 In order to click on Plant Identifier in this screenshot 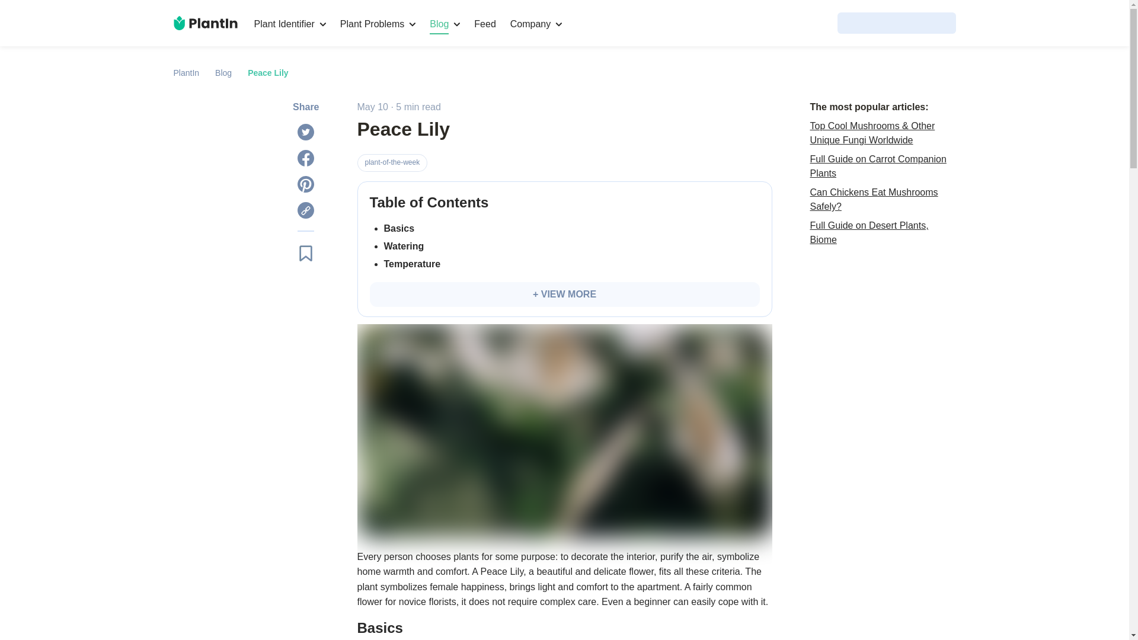, I will do `click(289, 24)`.